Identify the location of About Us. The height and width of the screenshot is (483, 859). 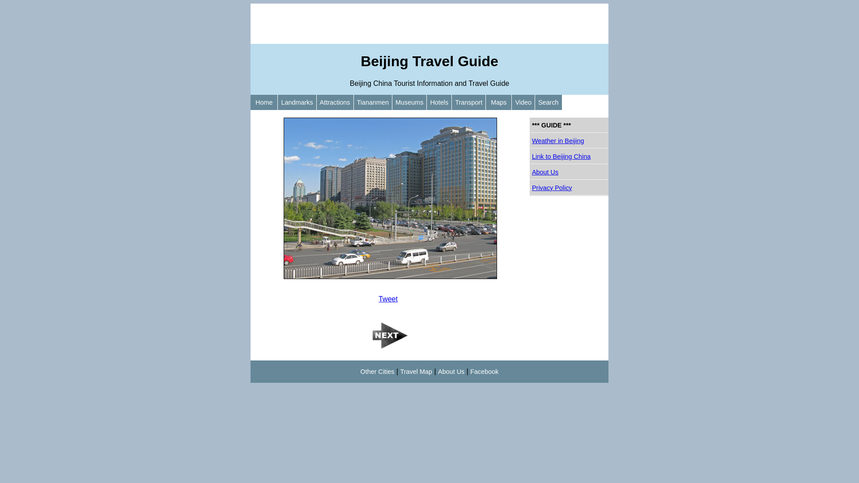
(569, 173).